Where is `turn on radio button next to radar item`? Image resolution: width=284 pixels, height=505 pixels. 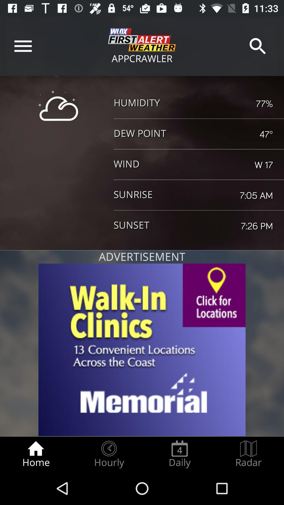 turn on radio button next to radar item is located at coordinates (180, 454).